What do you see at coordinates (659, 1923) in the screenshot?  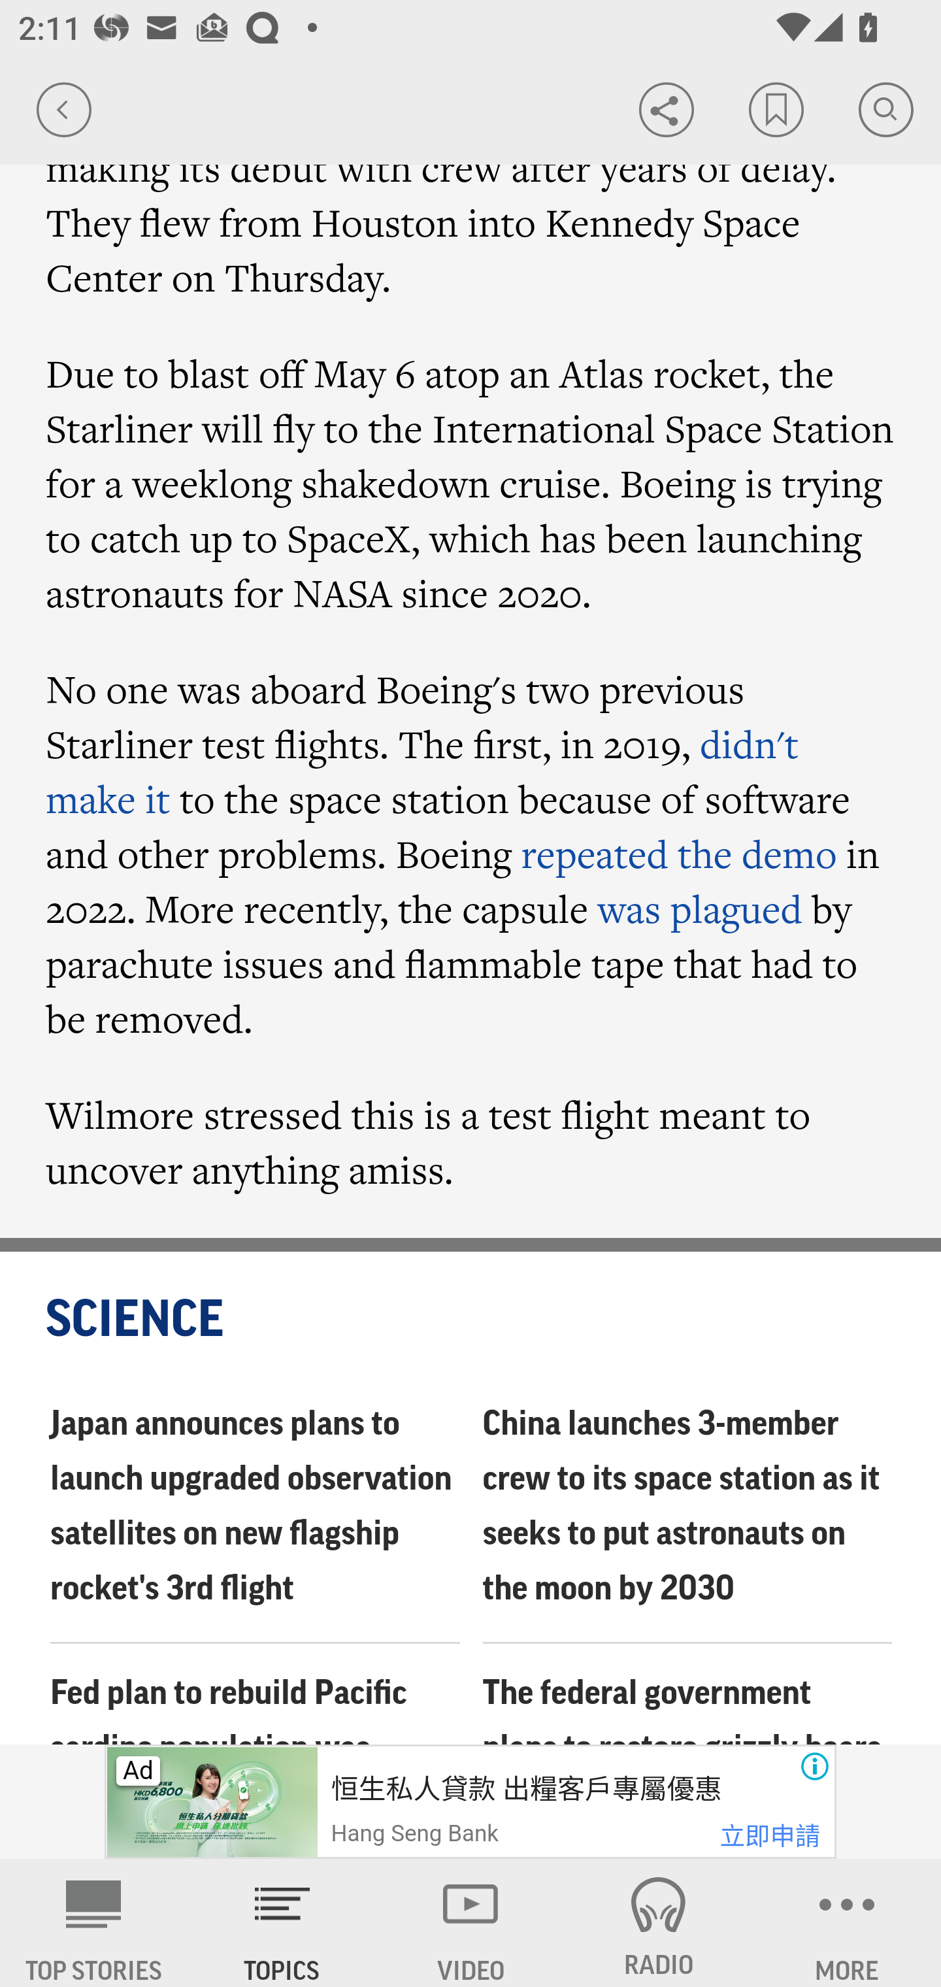 I see `RADIO` at bounding box center [659, 1923].